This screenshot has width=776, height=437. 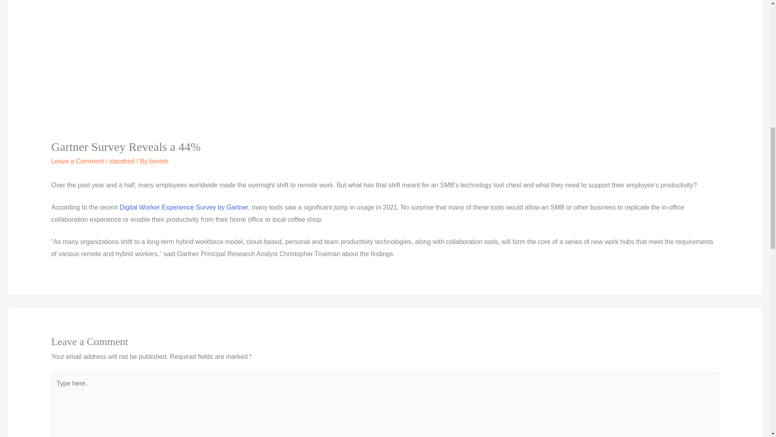 What do you see at coordinates (183, 207) in the screenshot?
I see `Digital Worker Experience Survey by Gartner` at bounding box center [183, 207].